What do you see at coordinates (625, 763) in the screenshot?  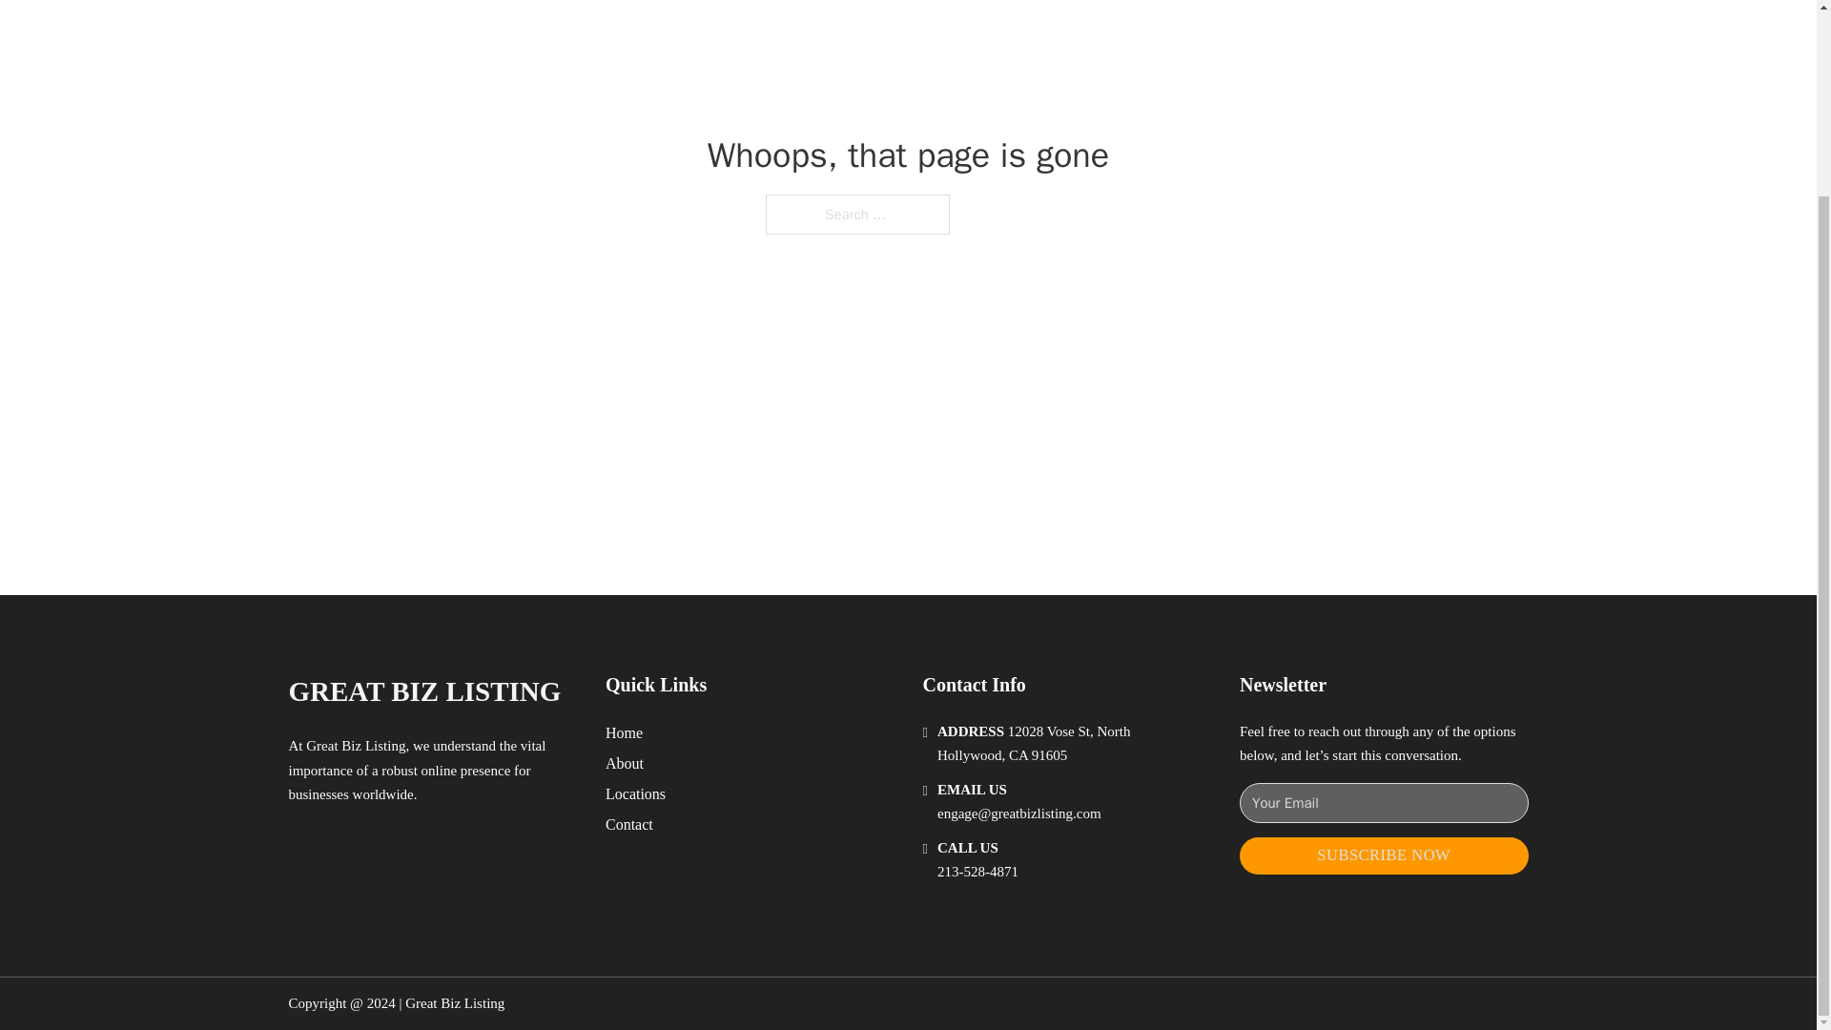 I see `About` at bounding box center [625, 763].